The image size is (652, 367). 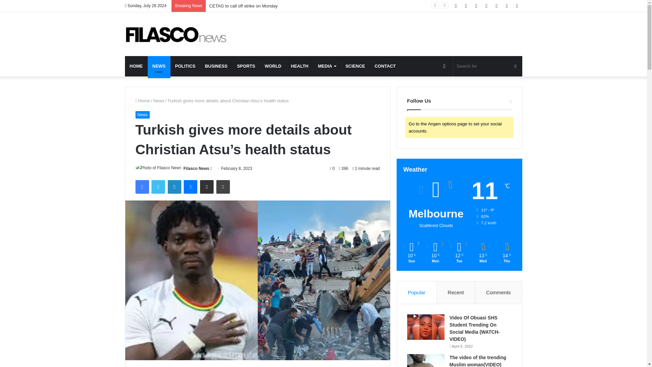 What do you see at coordinates (191, 187) in the screenshot?
I see `Messenger` at bounding box center [191, 187].